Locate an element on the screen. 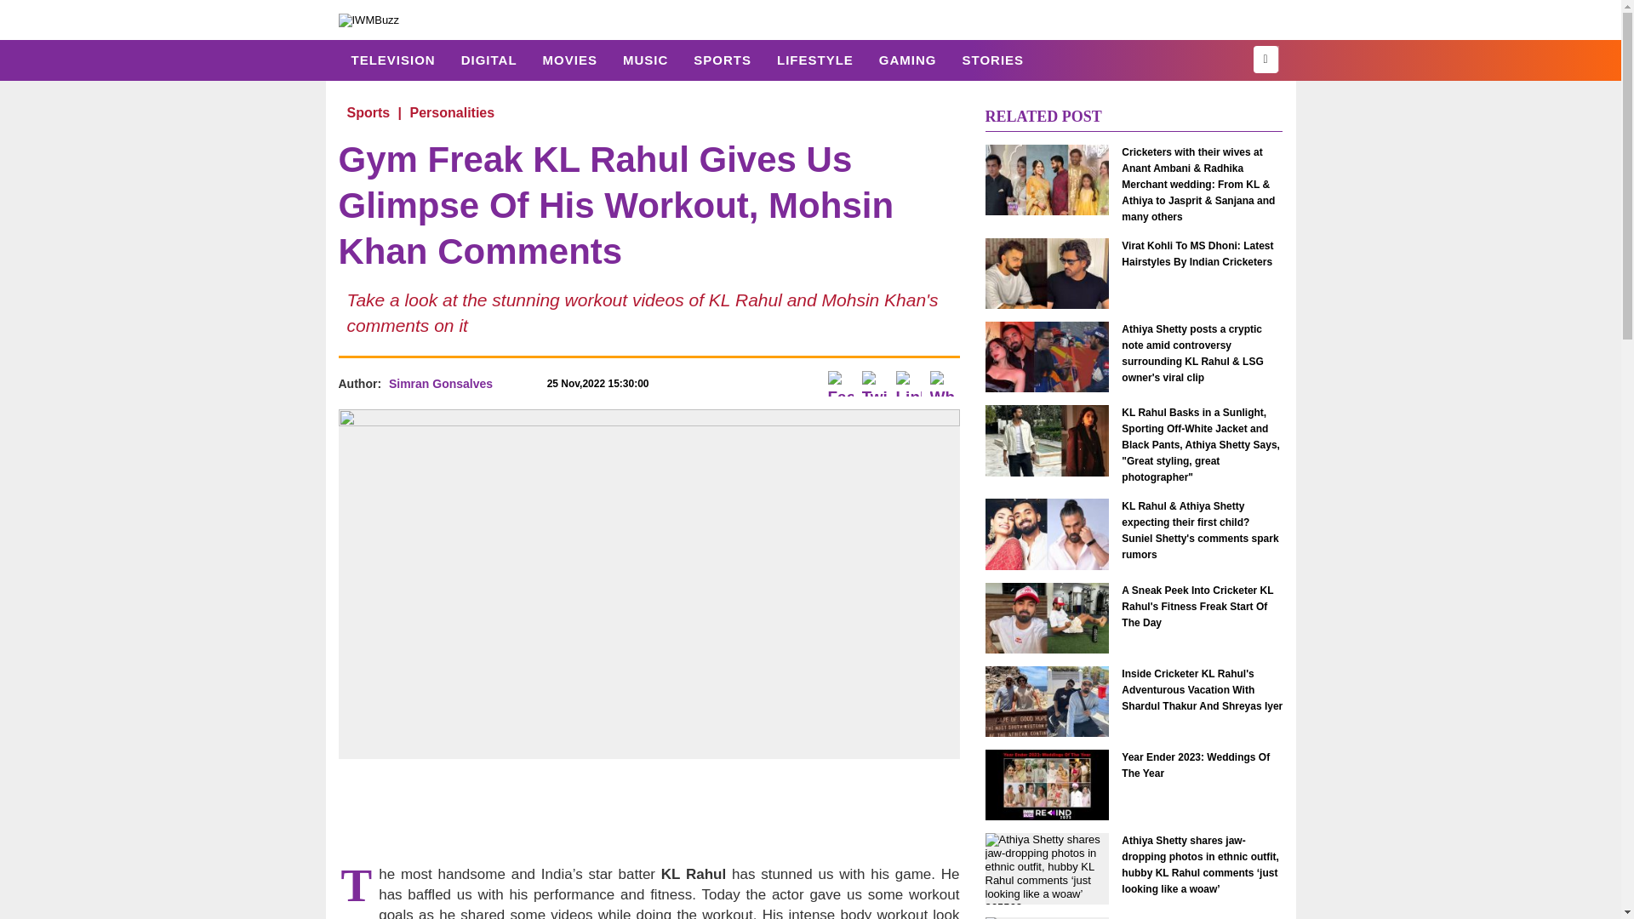 The height and width of the screenshot is (919, 1634). Sports is located at coordinates (723, 60).